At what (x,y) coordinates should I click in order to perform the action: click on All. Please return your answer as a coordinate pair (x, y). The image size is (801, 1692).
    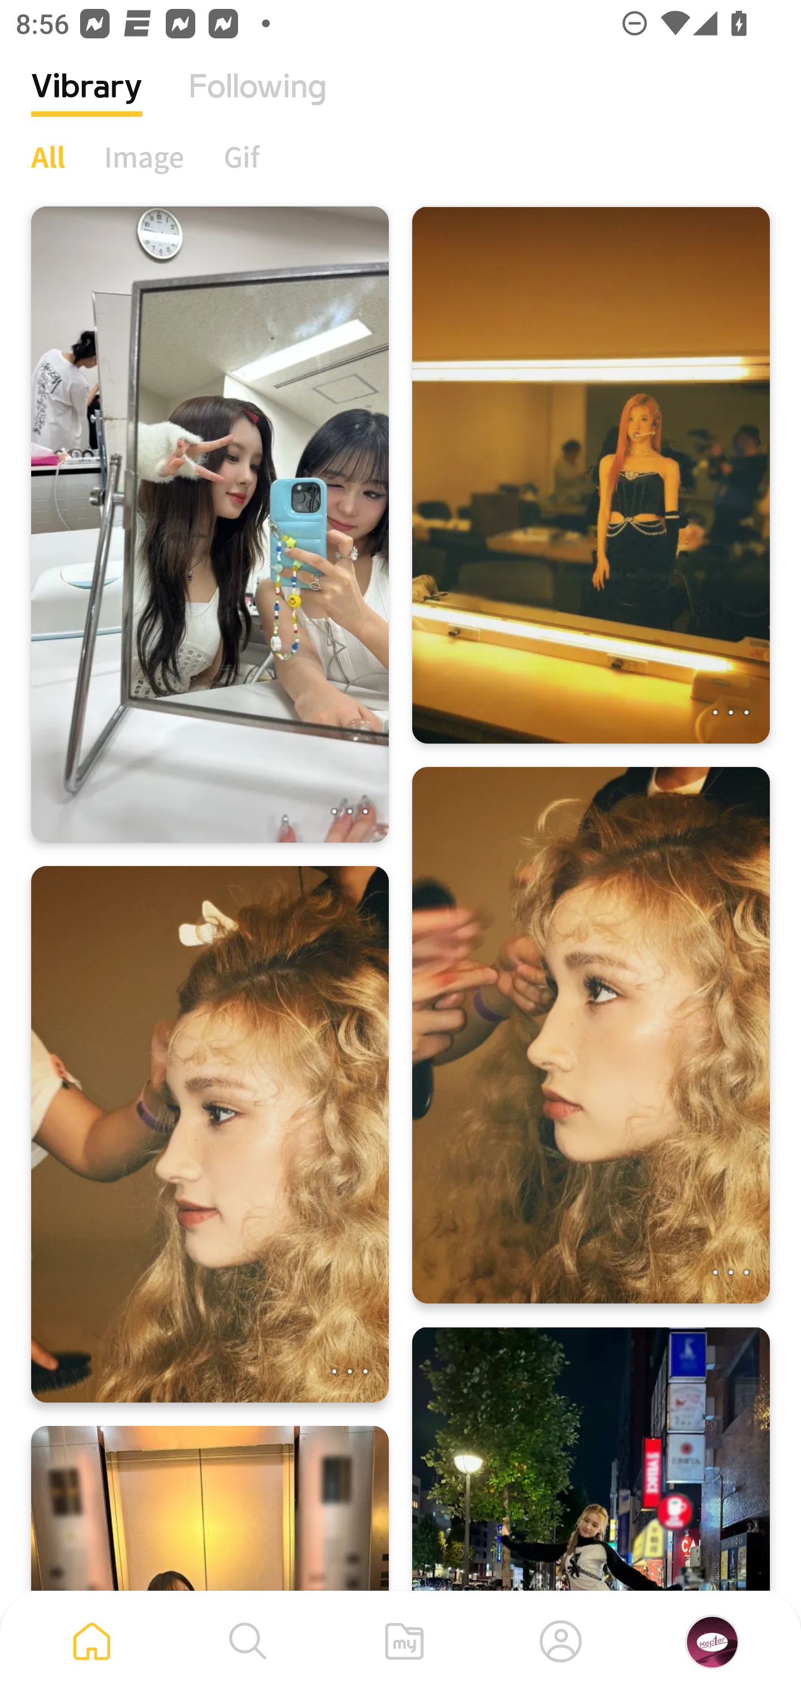
    Looking at the image, I should click on (48, 156).